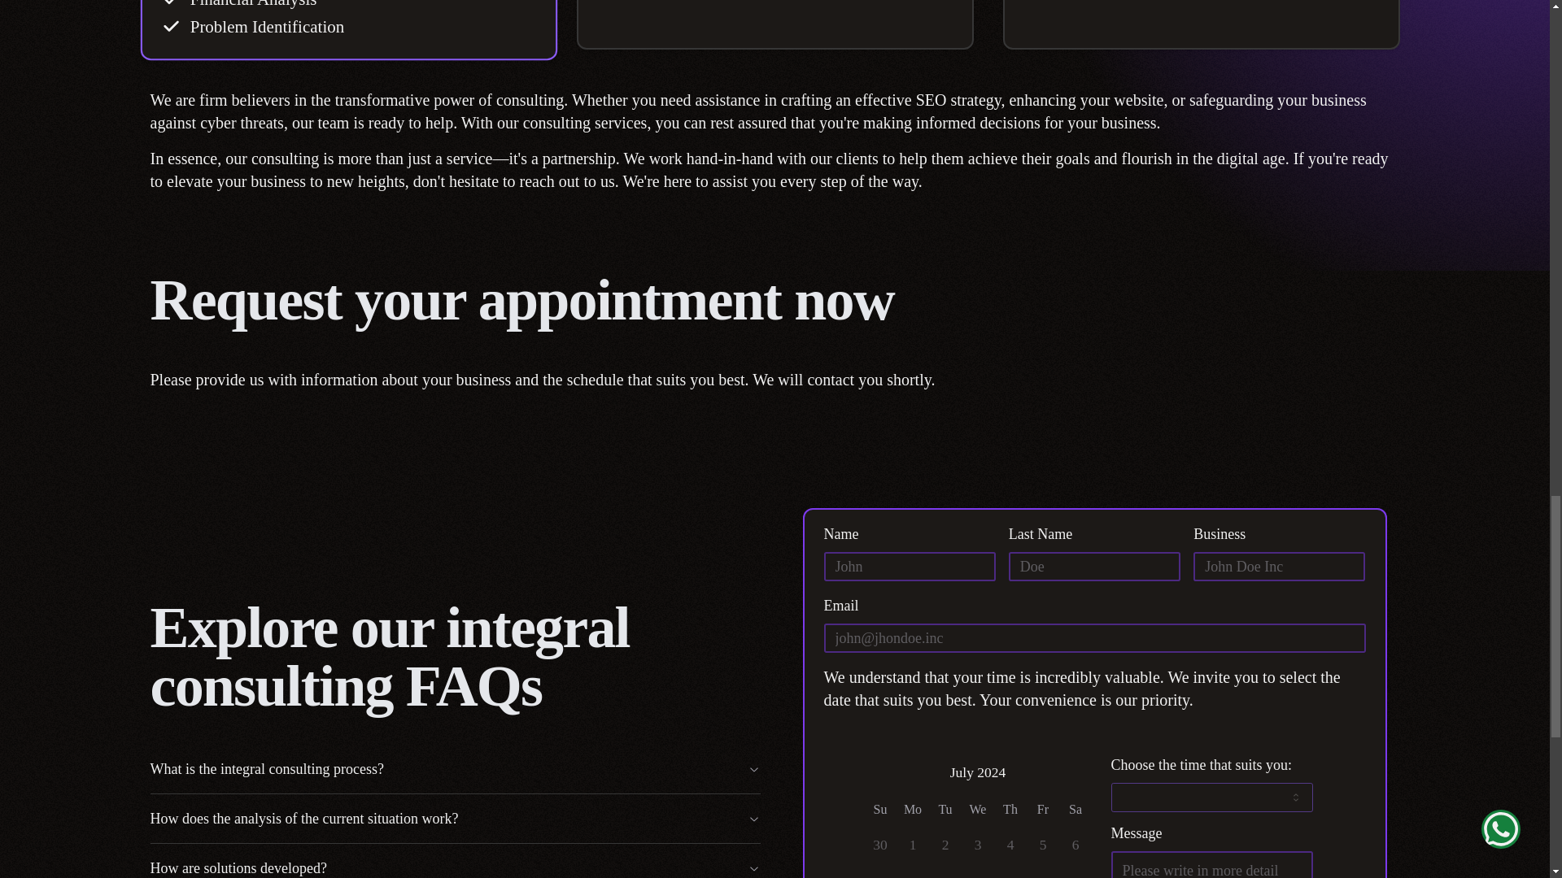 Image resolution: width=1562 pixels, height=878 pixels. Describe the element at coordinates (263, 26) in the screenshot. I see `Problem Identification` at that location.